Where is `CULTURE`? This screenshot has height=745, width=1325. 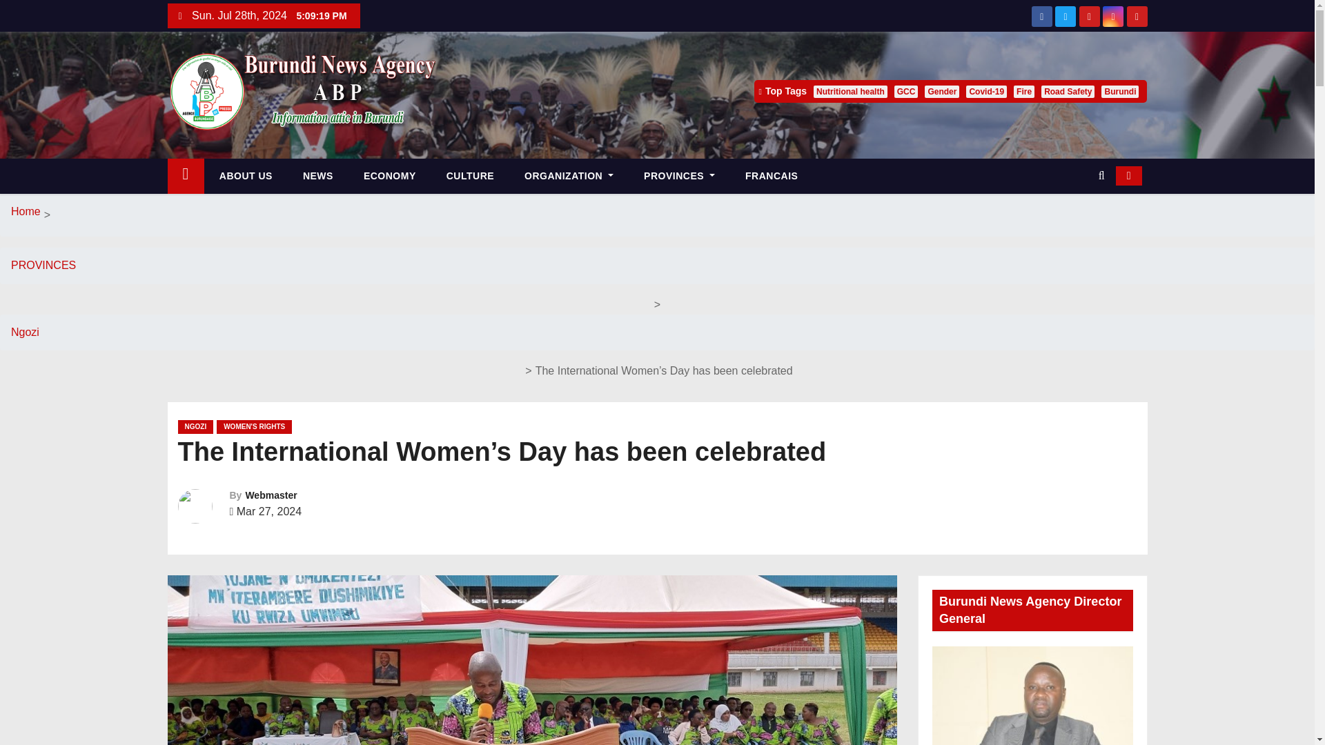 CULTURE is located at coordinates (470, 176).